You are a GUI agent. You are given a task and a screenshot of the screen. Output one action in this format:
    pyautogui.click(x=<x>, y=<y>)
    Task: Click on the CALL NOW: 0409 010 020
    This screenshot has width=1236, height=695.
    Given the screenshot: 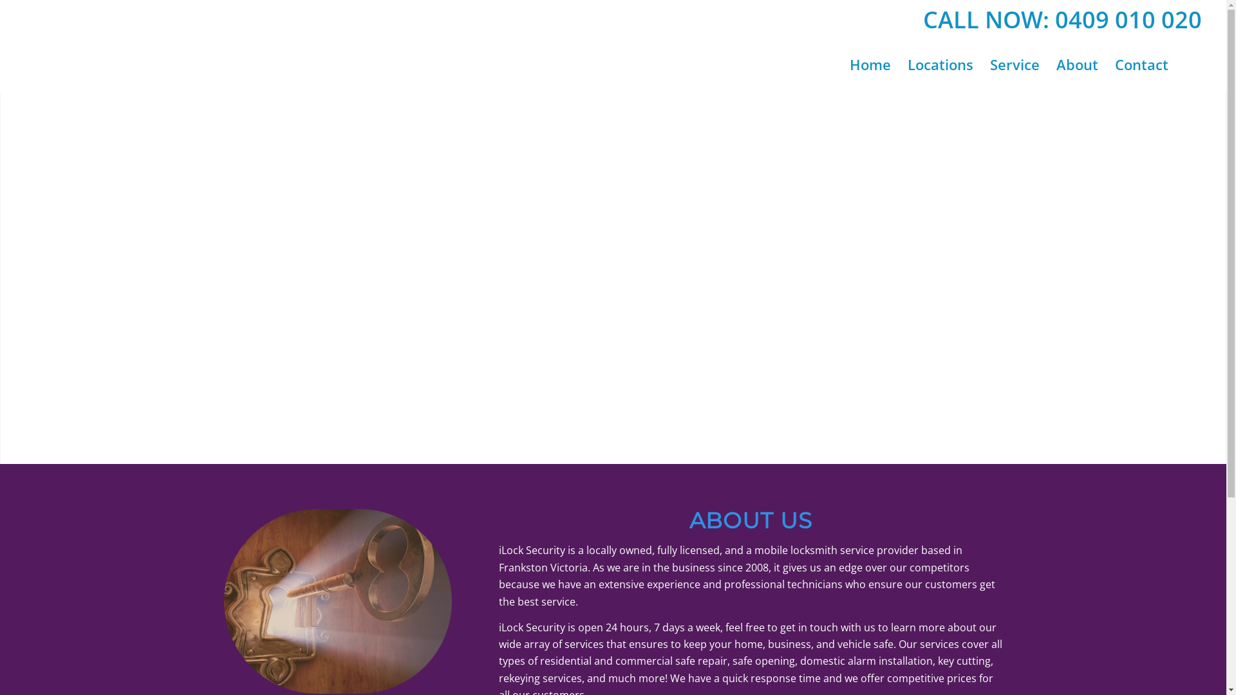 What is the action you would take?
    pyautogui.click(x=1062, y=19)
    